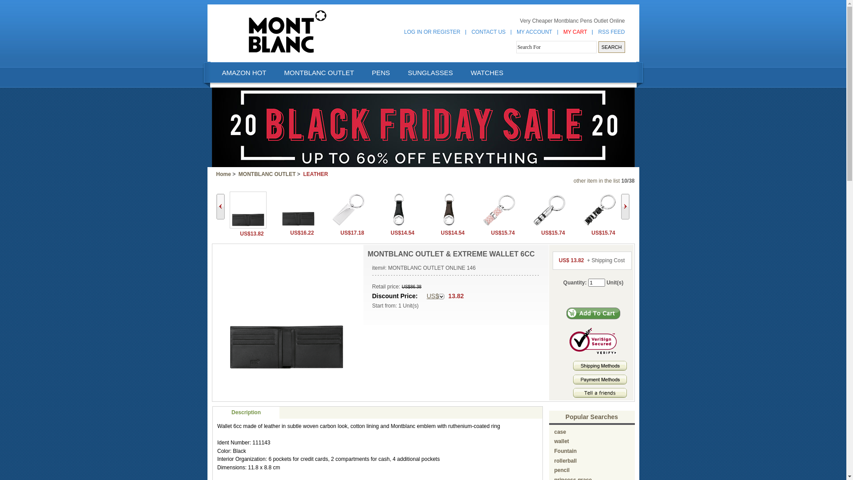 The width and height of the screenshot is (853, 480). Describe the element at coordinates (566, 461) in the screenshot. I see `rollerball` at that location.